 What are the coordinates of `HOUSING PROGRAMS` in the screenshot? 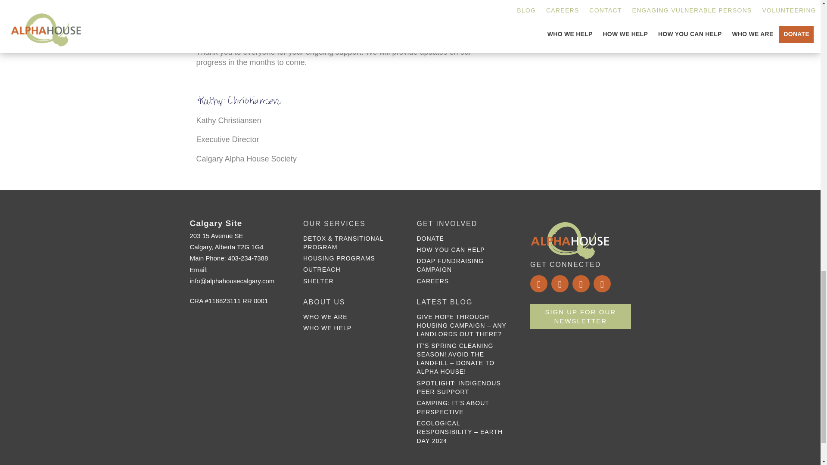 It's located at (339, 258).